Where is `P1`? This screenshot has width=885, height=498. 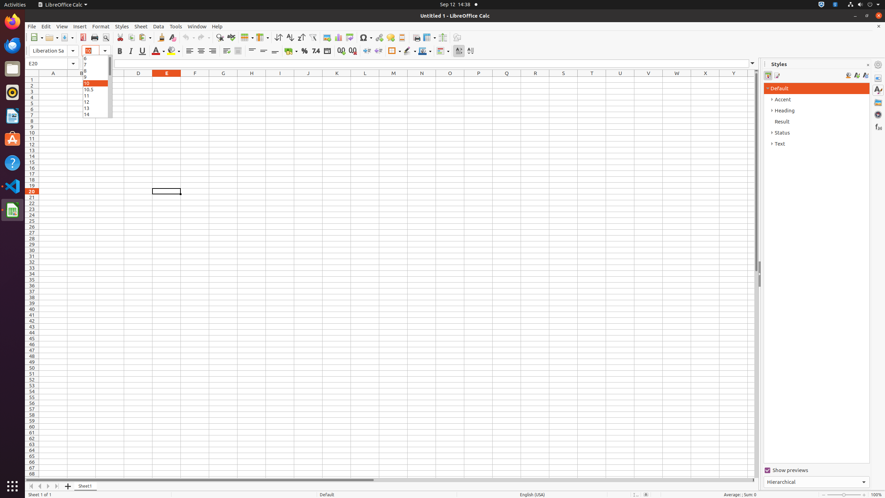 P1 is located at coordinates (478, 80).